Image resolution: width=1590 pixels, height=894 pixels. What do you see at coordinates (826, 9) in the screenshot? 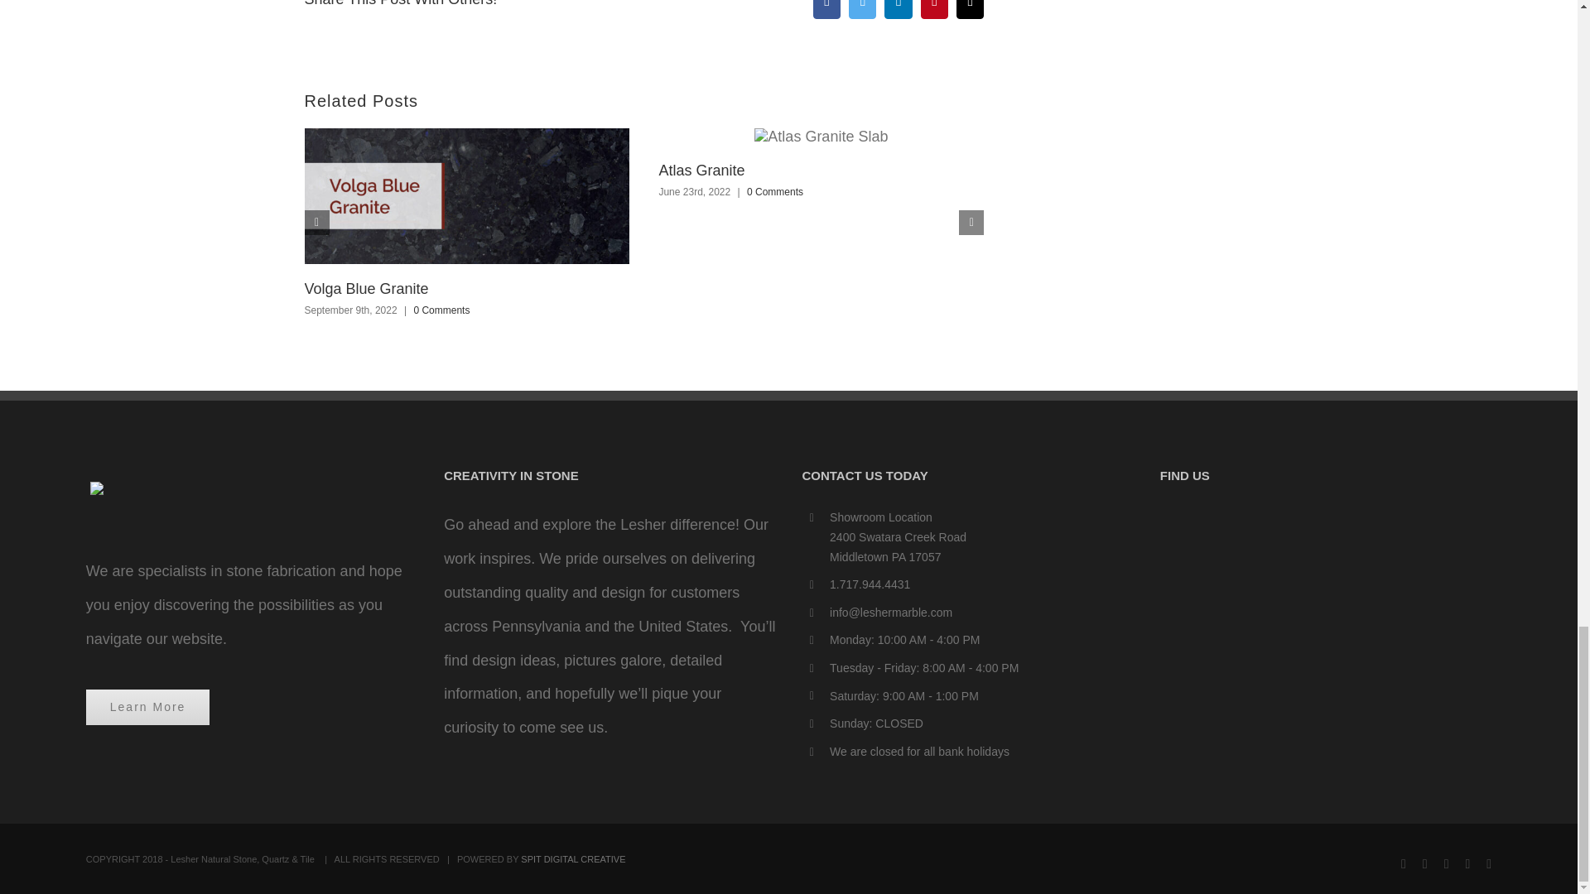
I see `Facebook` at bounding box center [826, 9].